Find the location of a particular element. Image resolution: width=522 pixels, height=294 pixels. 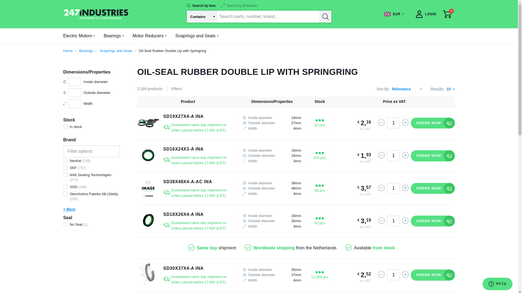

Motor Reducers is located at coordinates (150, 36).